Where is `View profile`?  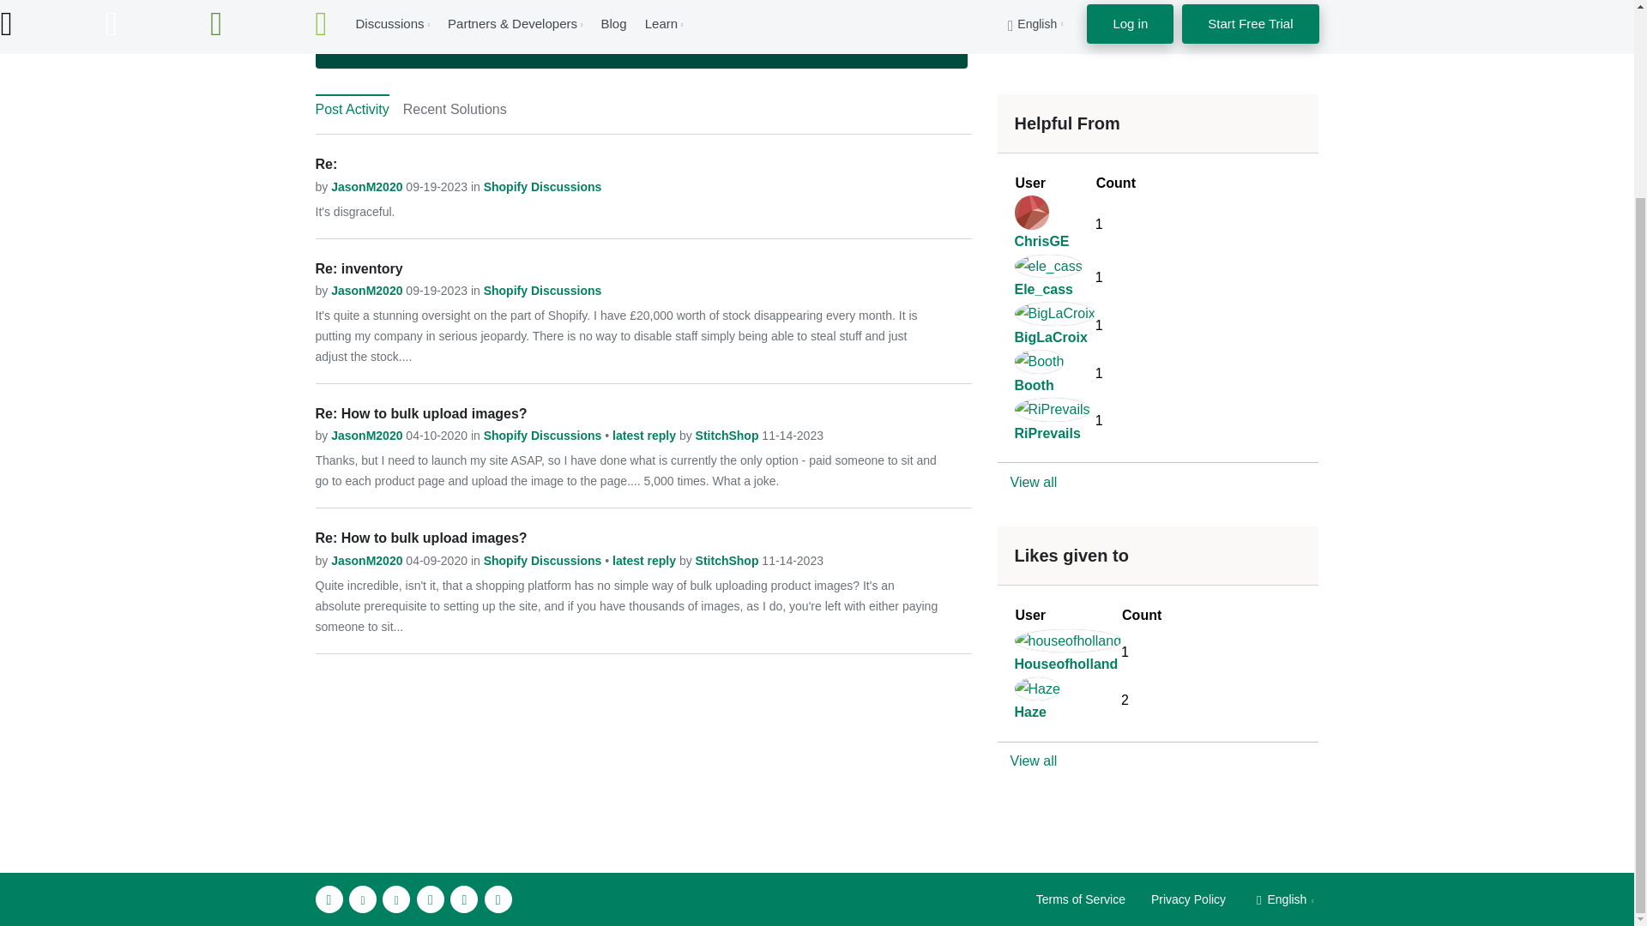
View profile is located at coordinates (367, 186).